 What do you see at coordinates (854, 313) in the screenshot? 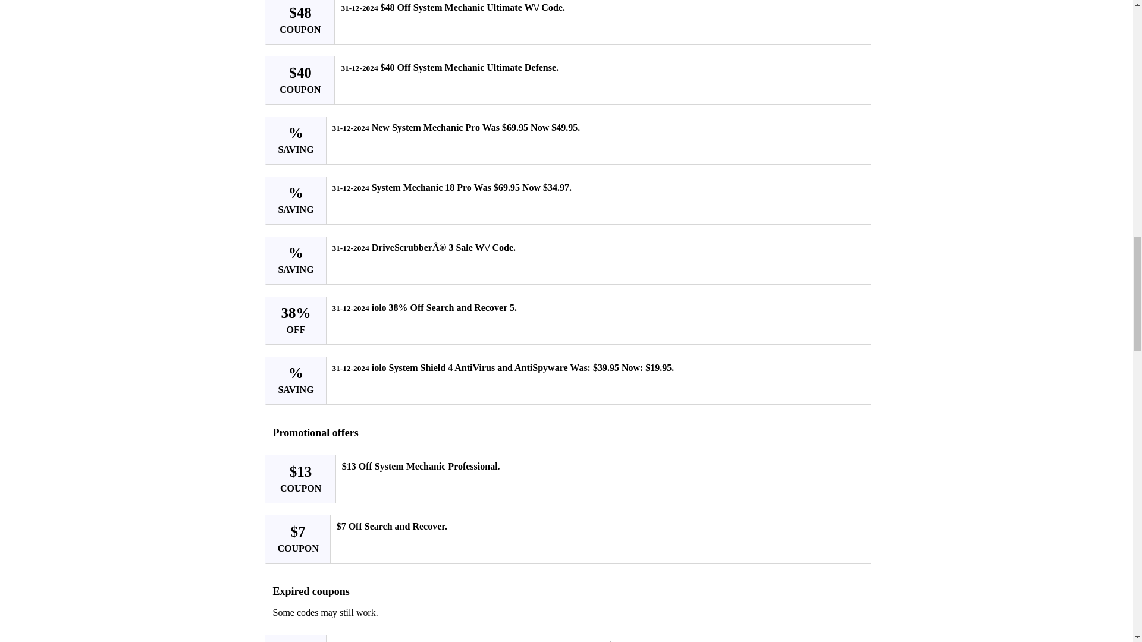
I see `View code` at bounding box center [854, 313].